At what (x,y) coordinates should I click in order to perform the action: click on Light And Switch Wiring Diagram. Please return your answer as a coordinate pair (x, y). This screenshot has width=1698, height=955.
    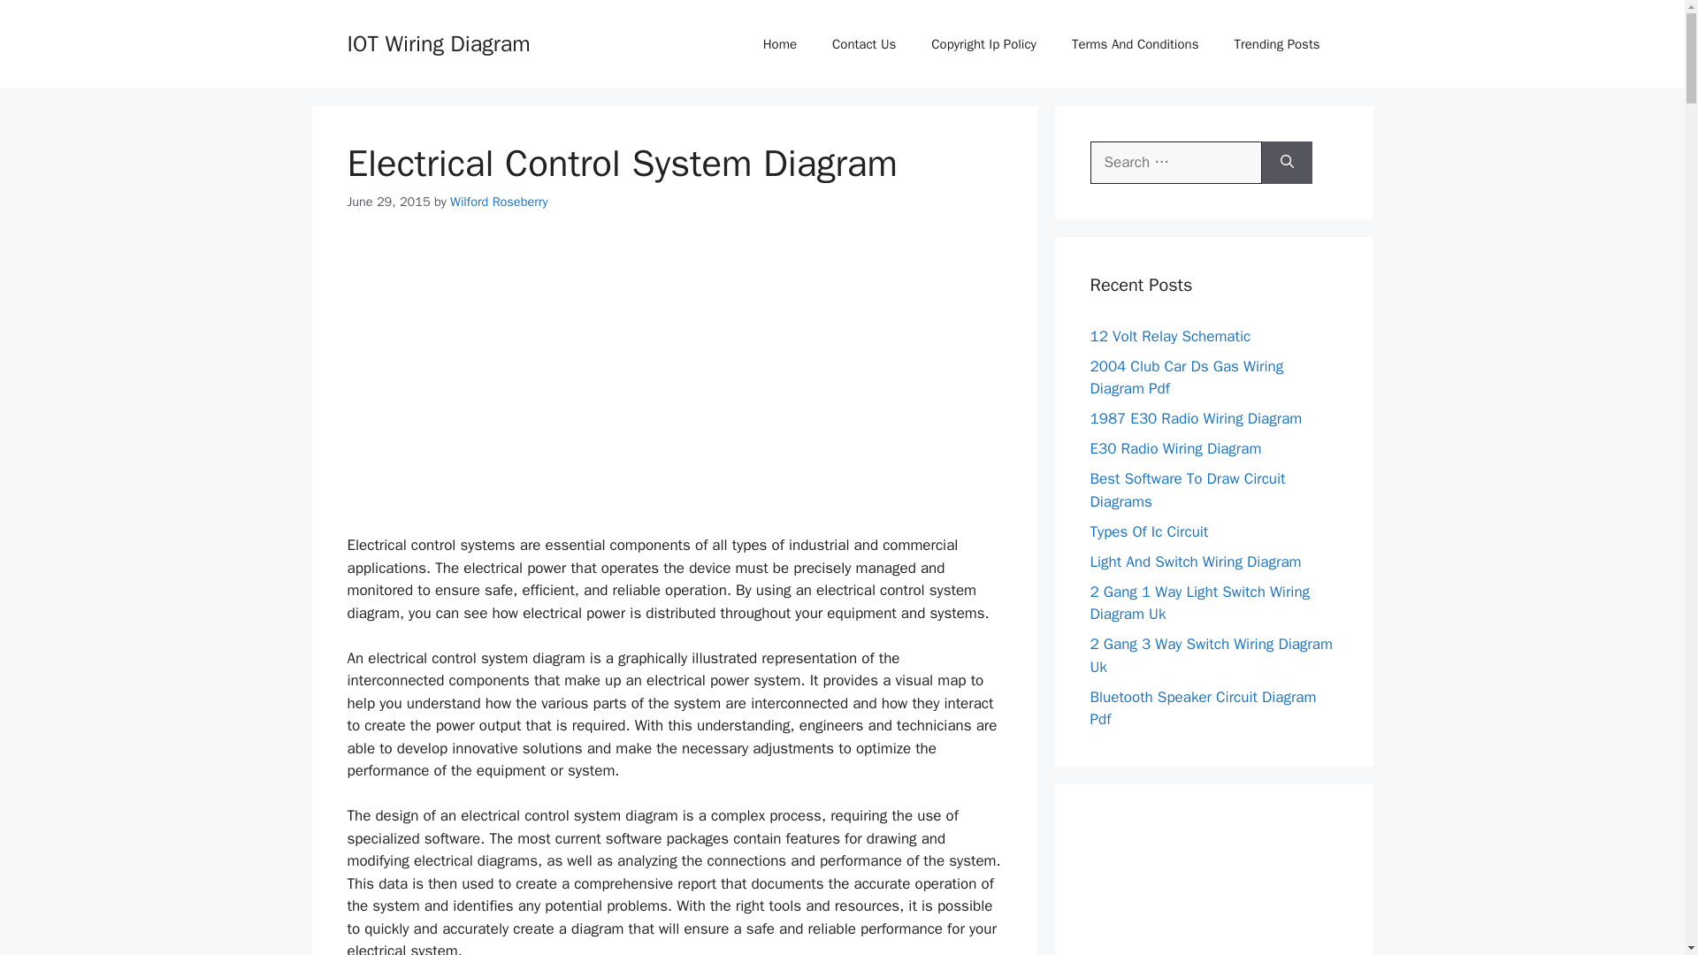
    Looking at the image, I should click on (1195, 561).